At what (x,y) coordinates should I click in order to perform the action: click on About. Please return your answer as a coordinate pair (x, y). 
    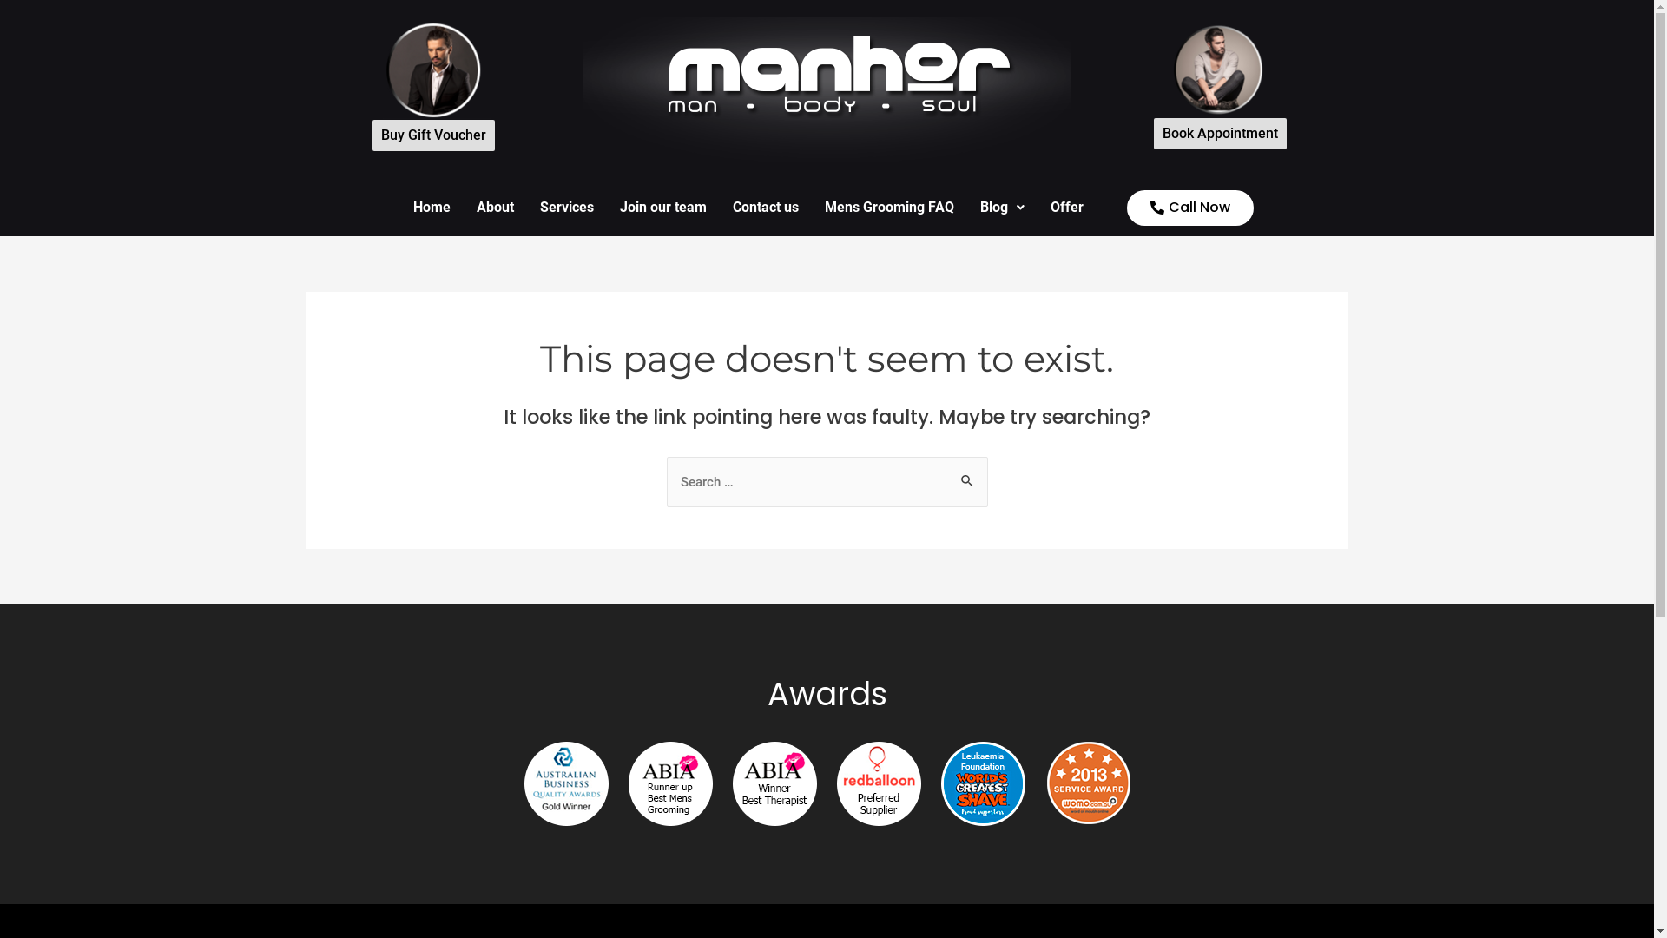
    Looking at the image, I should click on (495, 208).